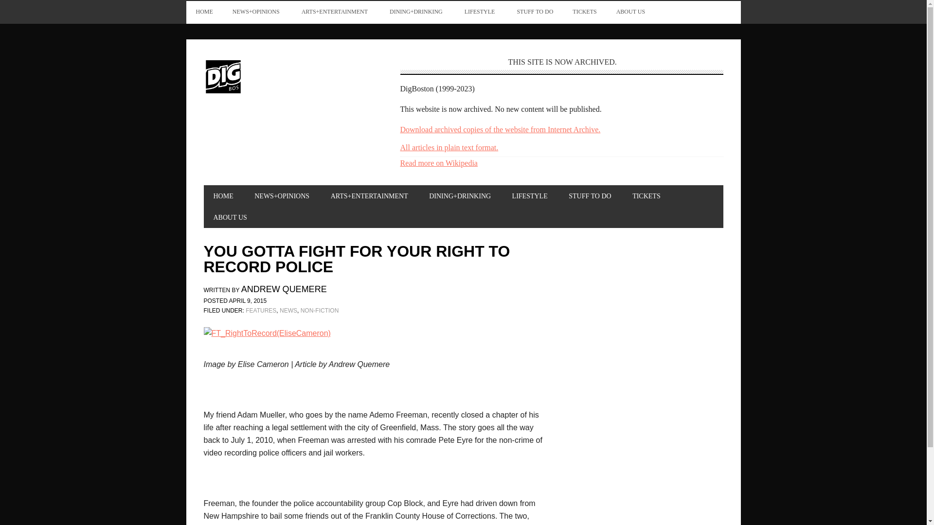 The height and width of the screenshot is (525, 934). Describe the element at coordinates (535, 12) in the screenshot. I see `STUFF TO DO` at that location.